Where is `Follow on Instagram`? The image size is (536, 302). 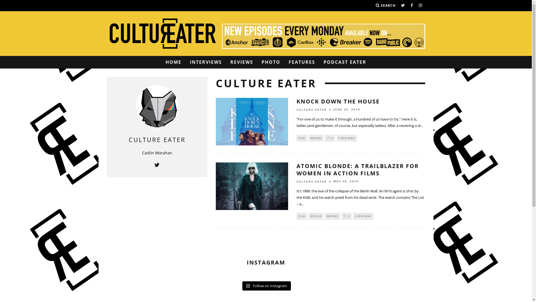 Follow on Instagram is located at coordinates (266, 286).